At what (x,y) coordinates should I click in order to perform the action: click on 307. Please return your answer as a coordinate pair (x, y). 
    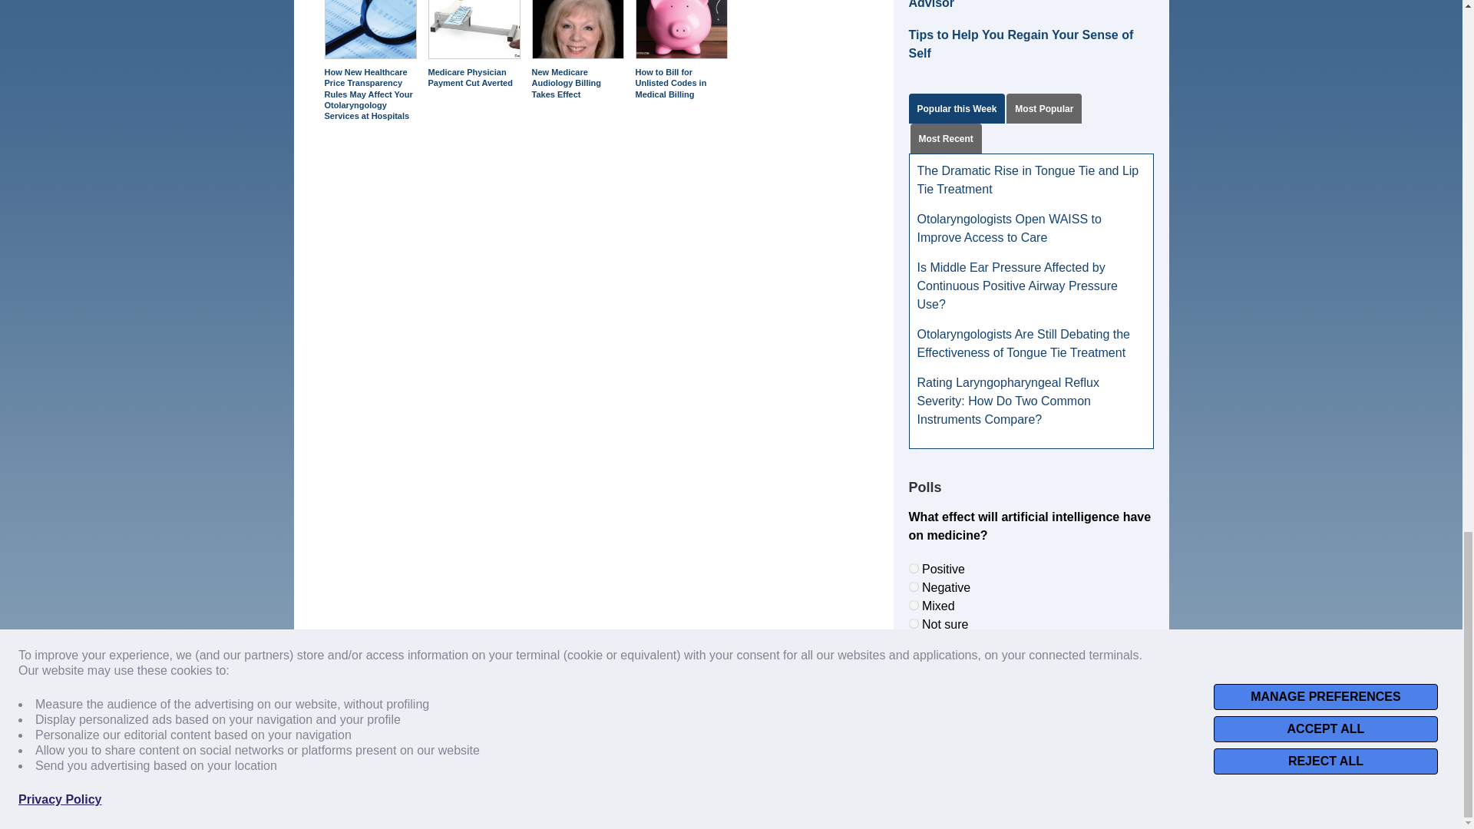
    Looking at the image, I should click on (914, 623).